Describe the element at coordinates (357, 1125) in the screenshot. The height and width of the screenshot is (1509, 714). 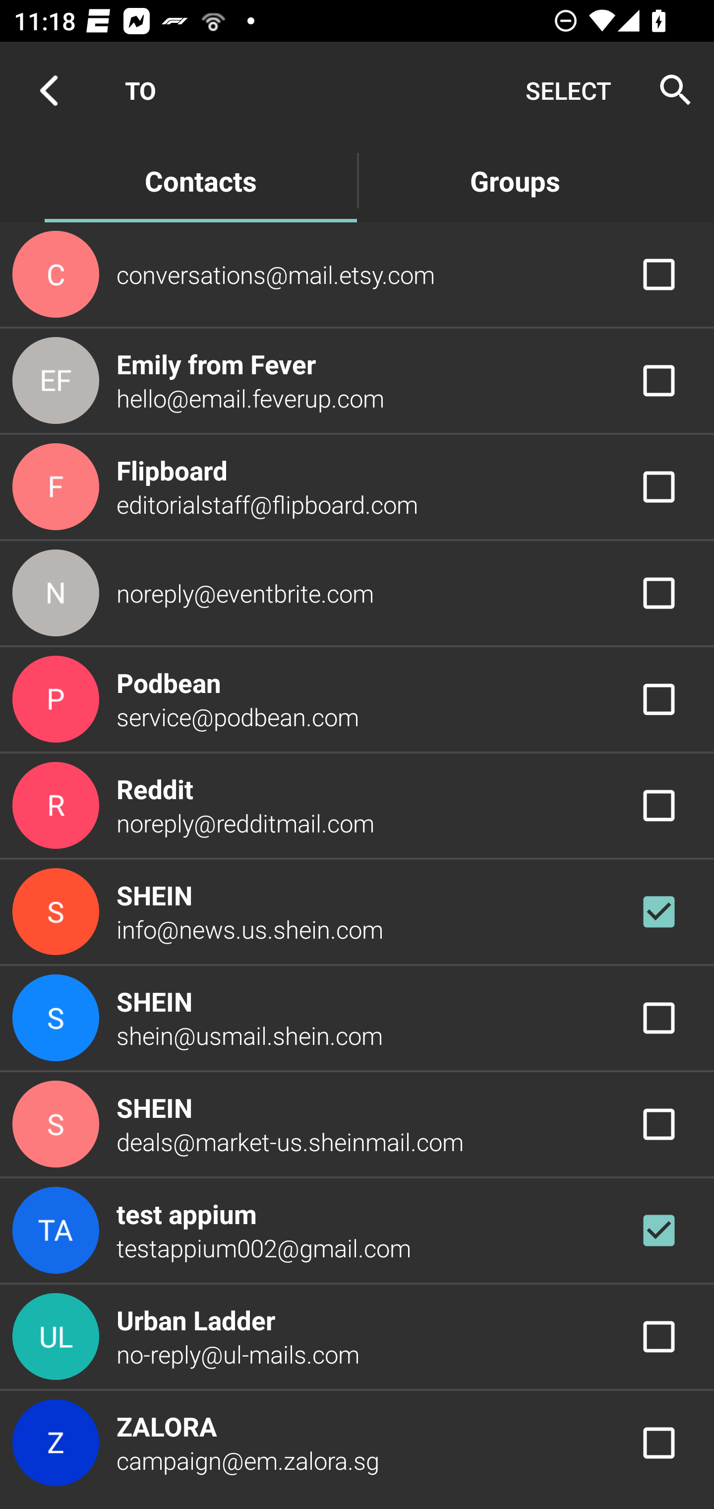
I see `SHEIN deals@market-us.sheinmail.com` at that location.